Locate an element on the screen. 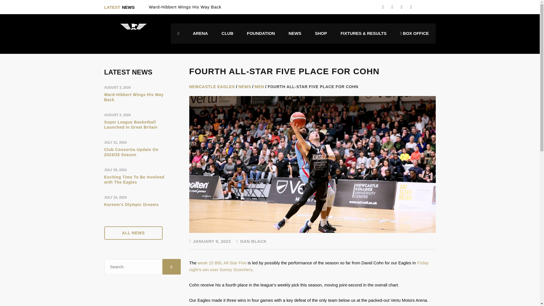 This screenshot has height=306, width=544. CLUB is located at coordinates (228, 33).